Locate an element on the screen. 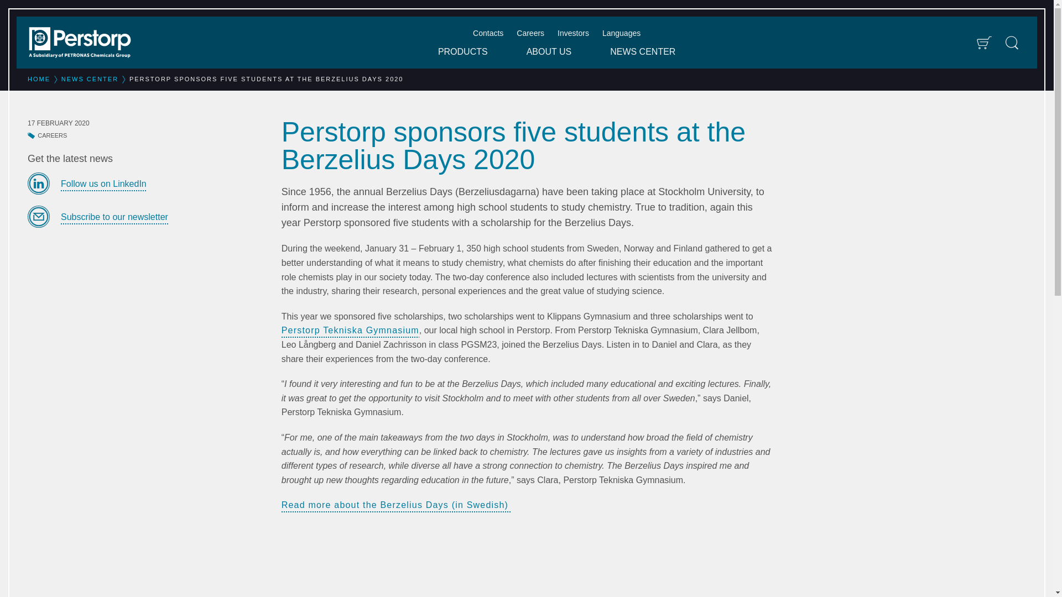 This screenshot has height=597, width=1062. PRODUCTS is located at coordinates (462, 52).